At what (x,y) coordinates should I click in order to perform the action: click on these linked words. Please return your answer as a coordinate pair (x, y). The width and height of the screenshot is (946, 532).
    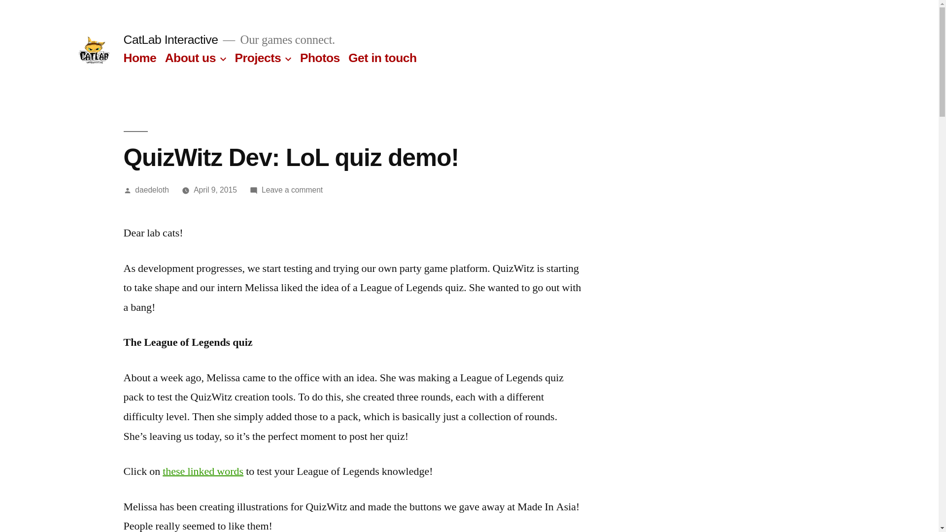
    Looking at the image, I should click on (203, 471).